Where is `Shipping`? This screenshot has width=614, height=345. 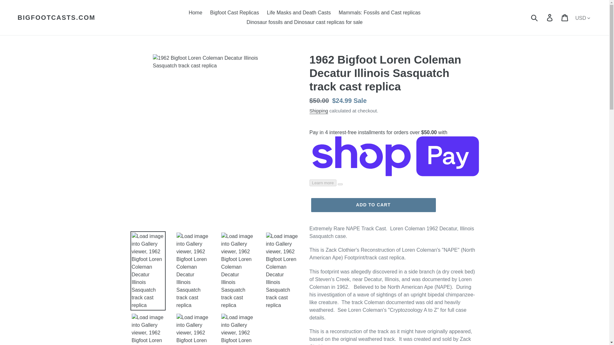 Shipping is located at coordinates (319, 111).